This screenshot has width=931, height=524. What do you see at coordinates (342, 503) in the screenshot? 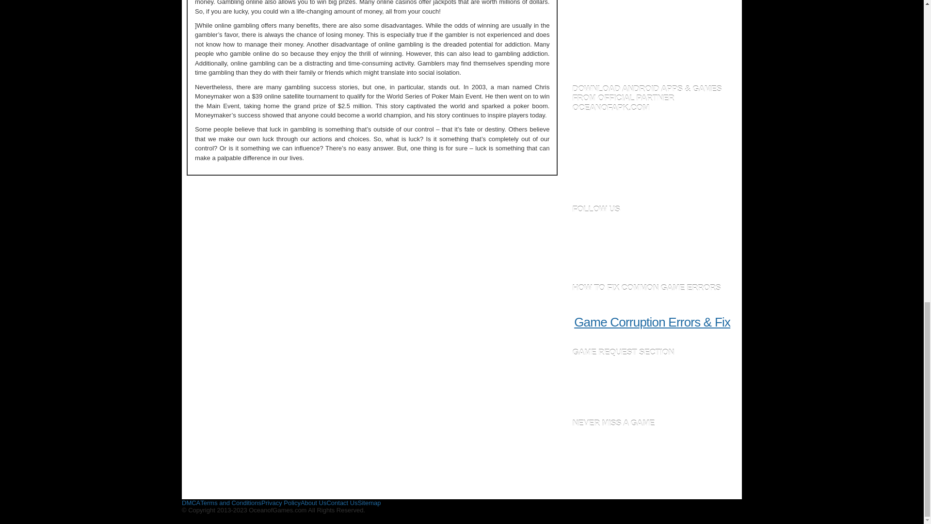
I see `Contact Us` at bounding box center [342, 503].